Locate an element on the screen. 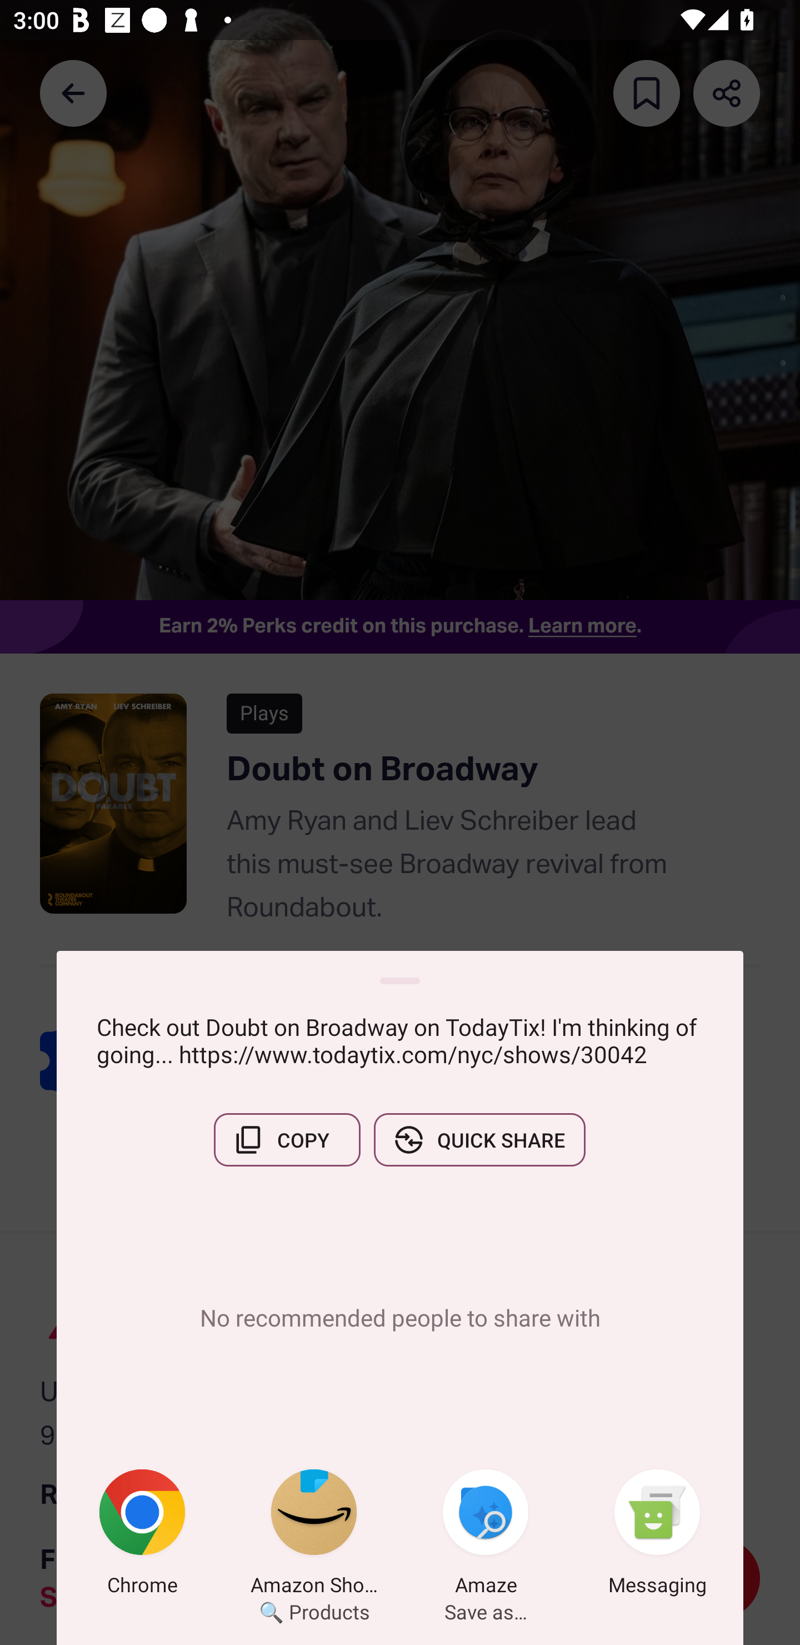  Amazon Shopping 🔍 Products is located at coordinates (314, 1536).